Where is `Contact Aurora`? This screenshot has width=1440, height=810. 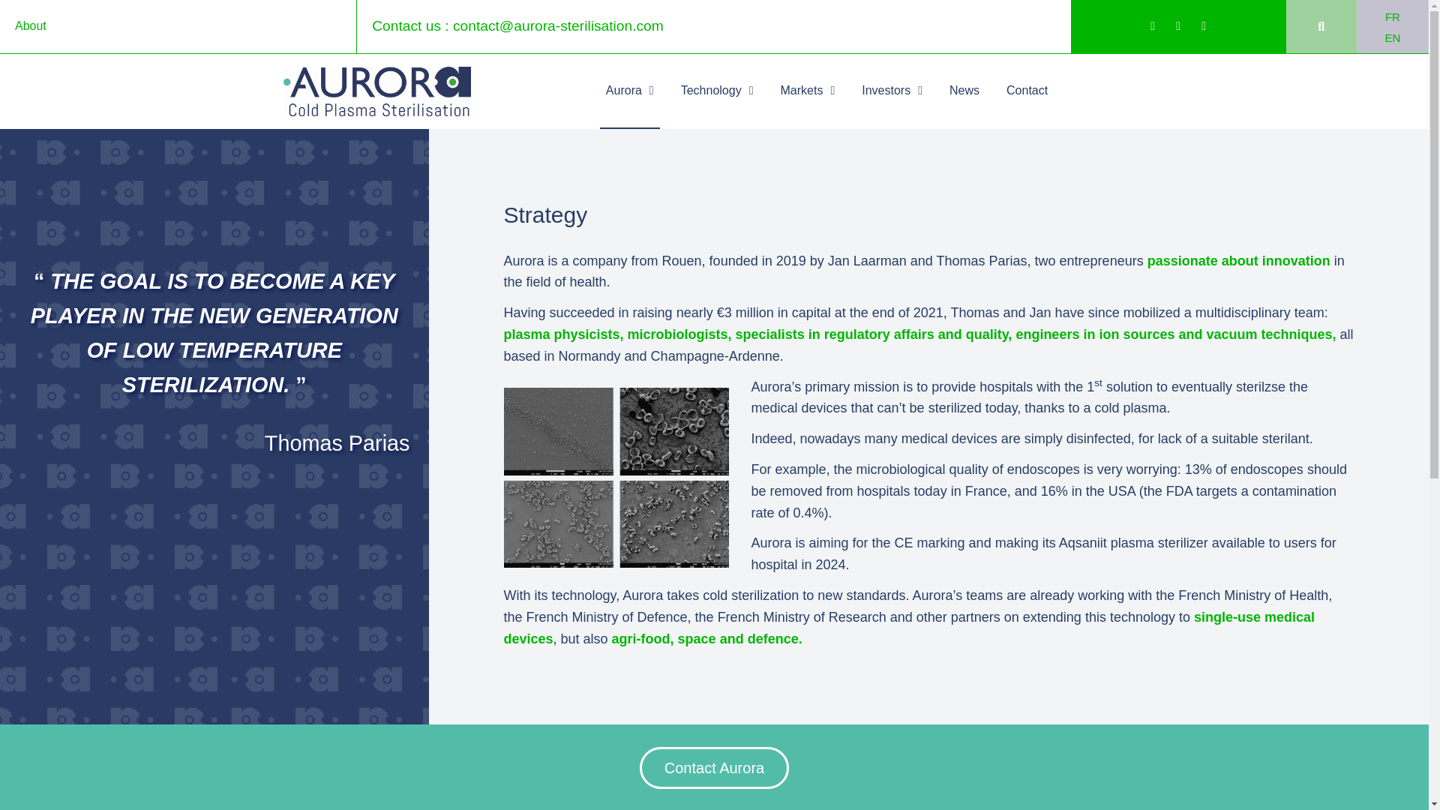
Contact Aurora is located at coordinates (714, 767).